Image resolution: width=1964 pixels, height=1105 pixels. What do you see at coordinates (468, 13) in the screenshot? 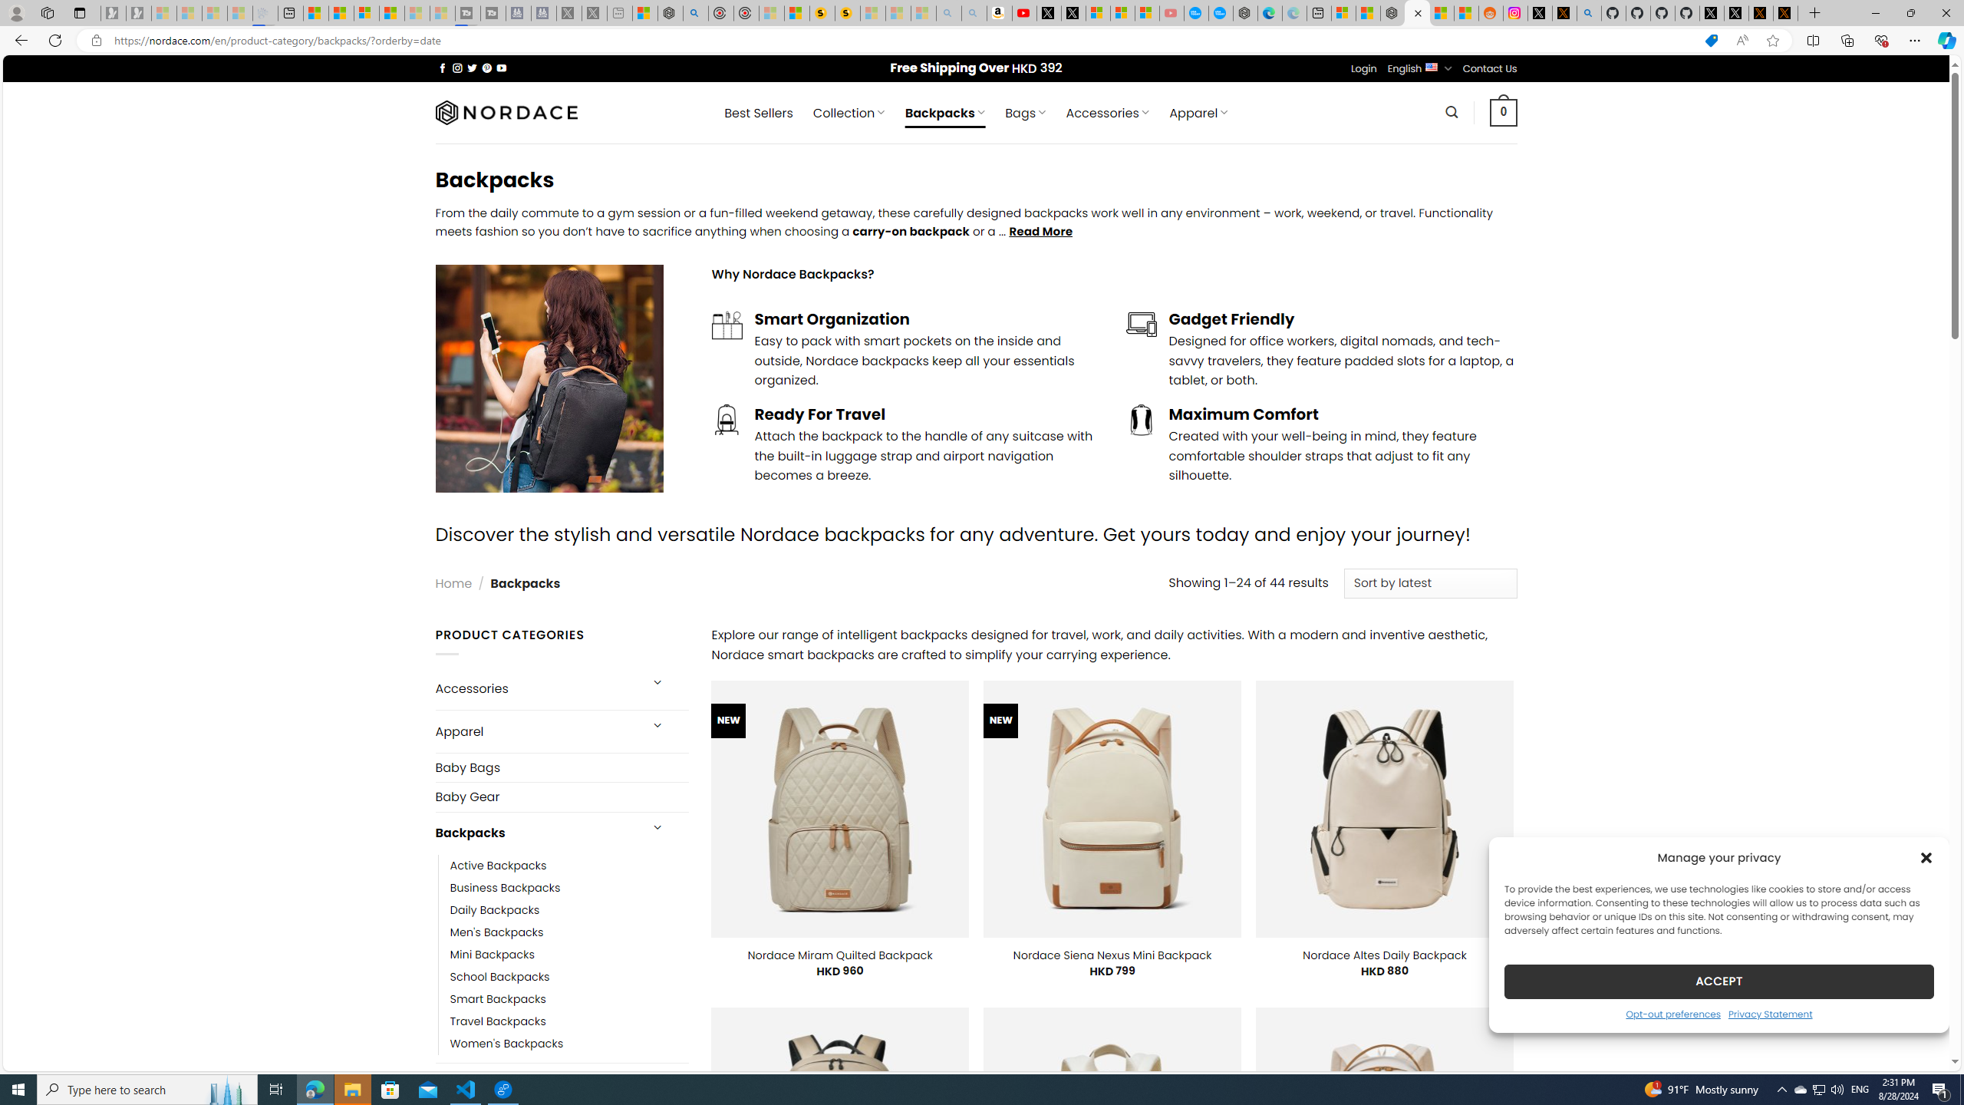
I see `Streaming Coverage | T3 - Sleeping` at bounding box center [468, 13].